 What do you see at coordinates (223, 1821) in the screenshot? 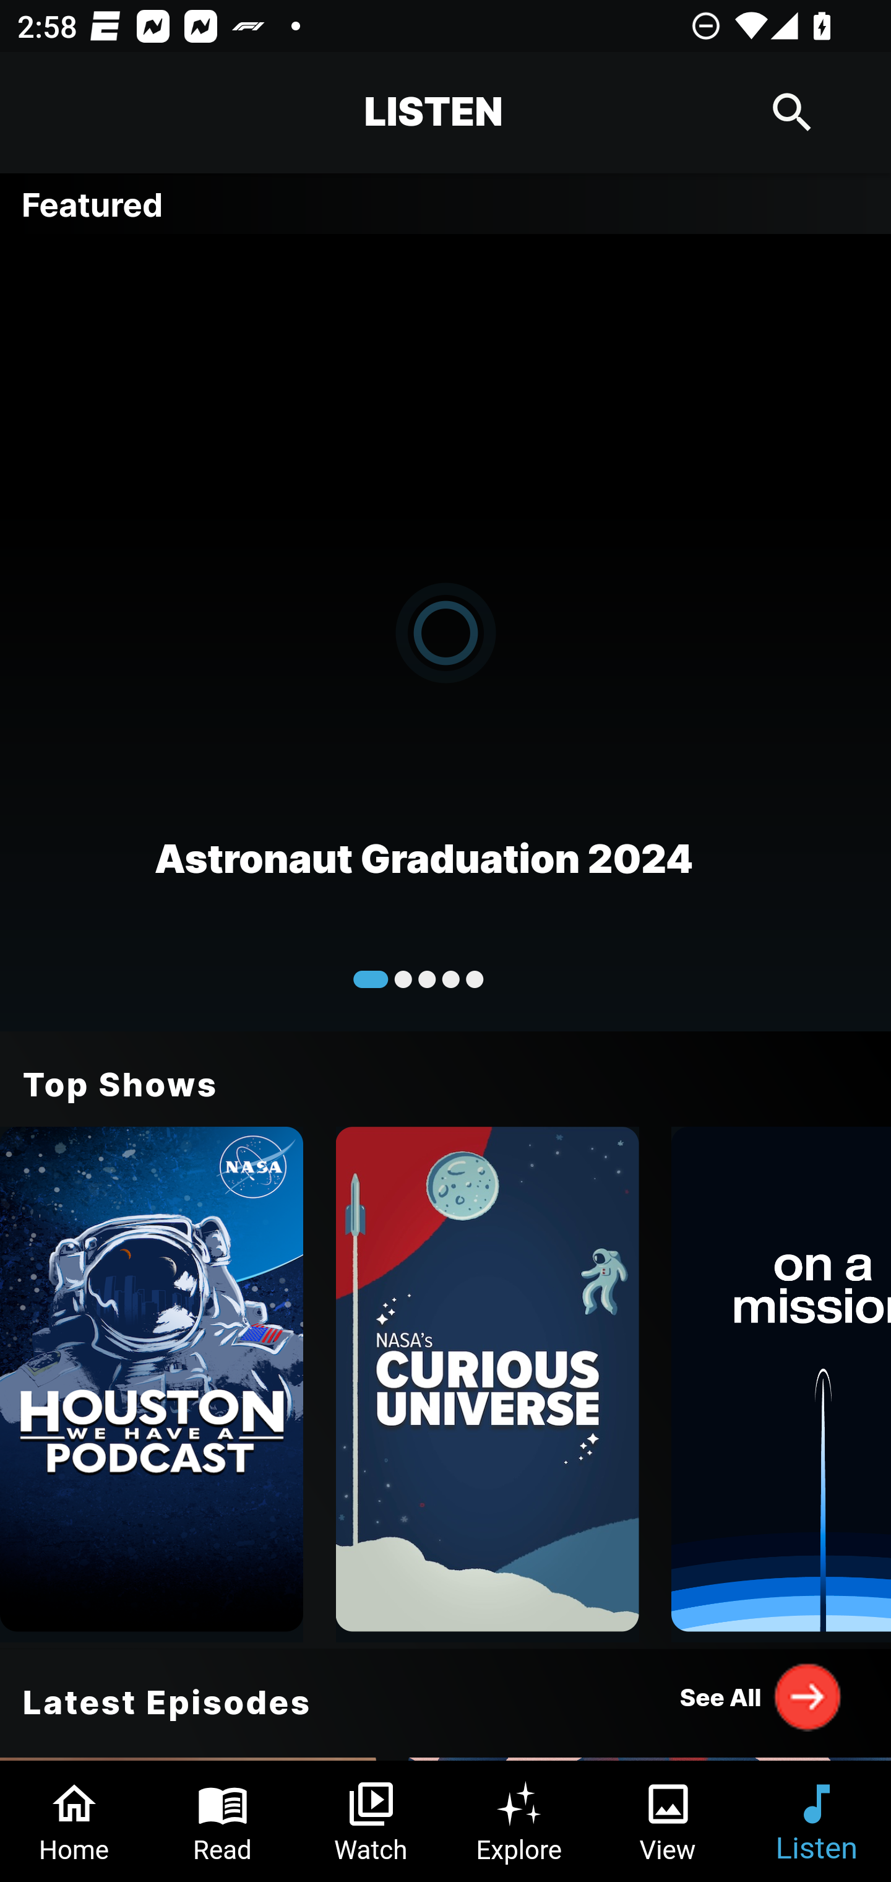
I see `Read
Tab 2 of 6` at bounding box center [223, 1821].